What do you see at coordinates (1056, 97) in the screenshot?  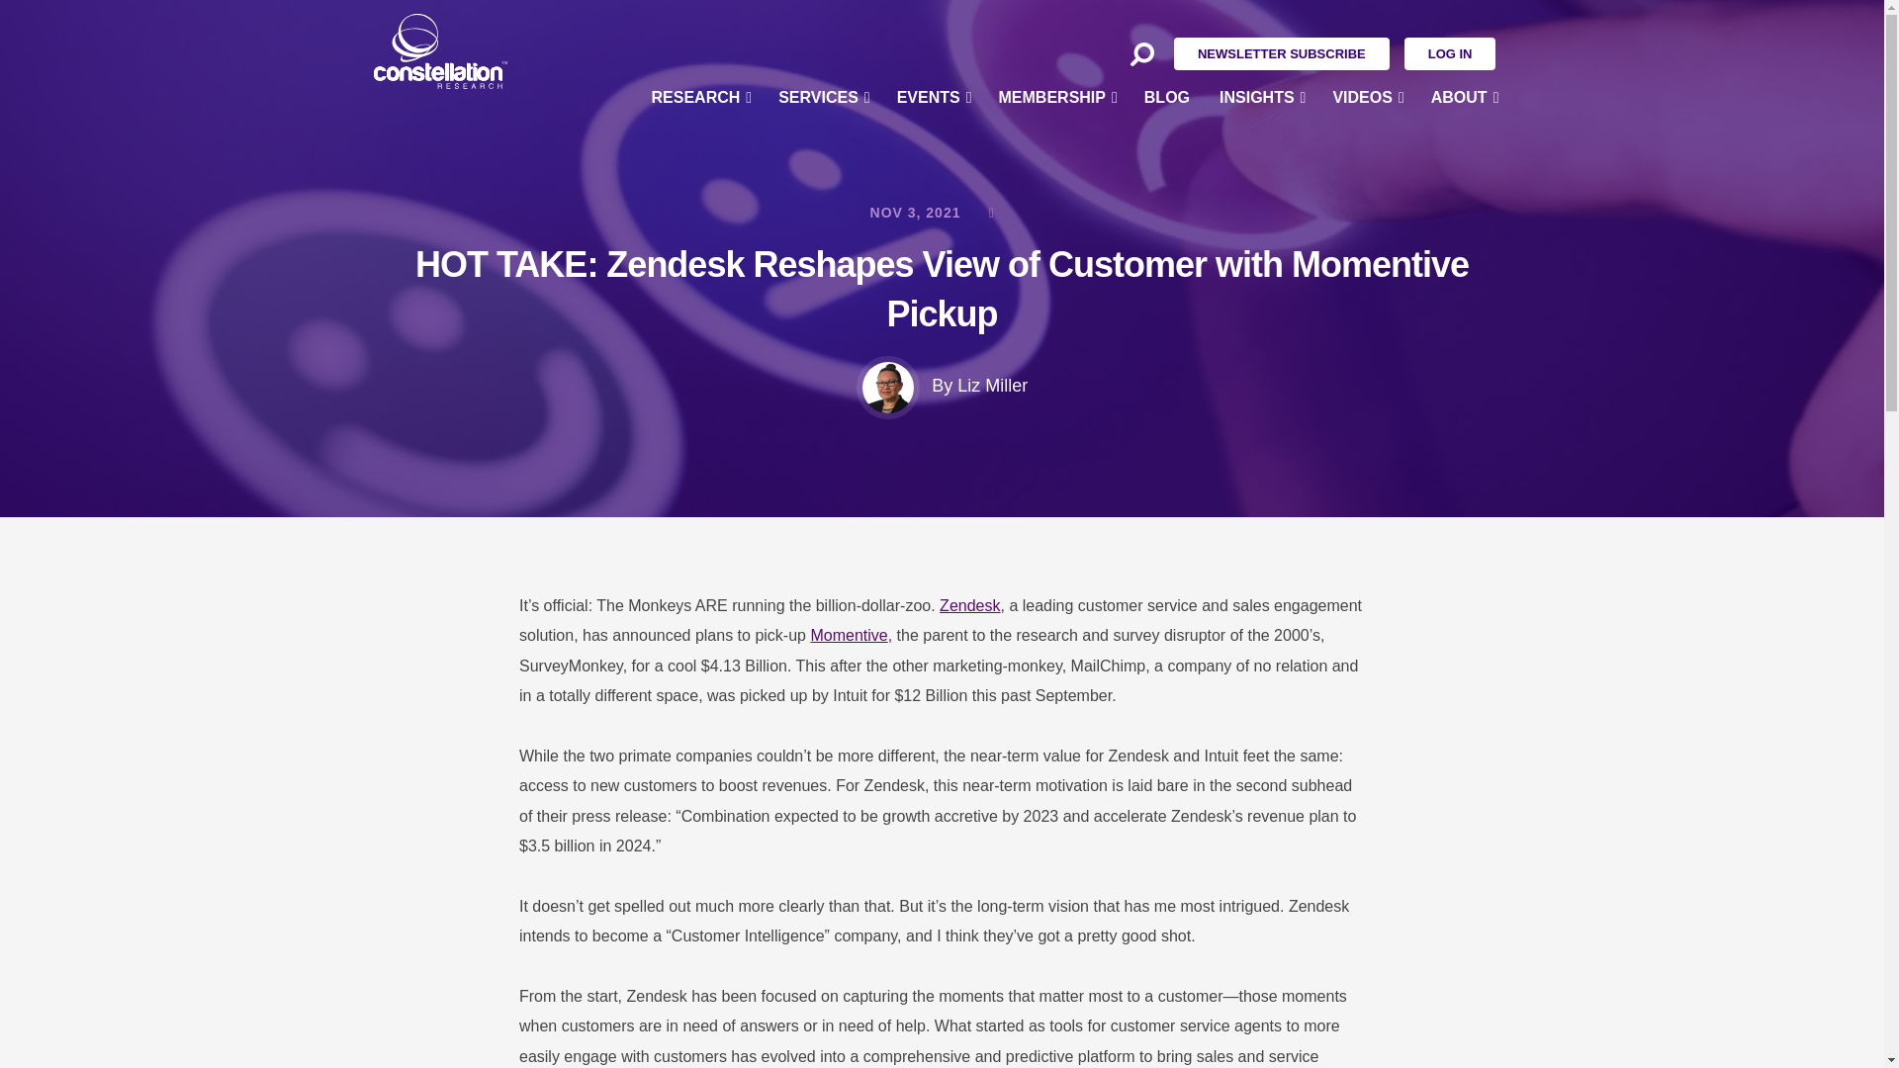 I see `Constellation Executive Network membership` at bounding box center [1056, 97].